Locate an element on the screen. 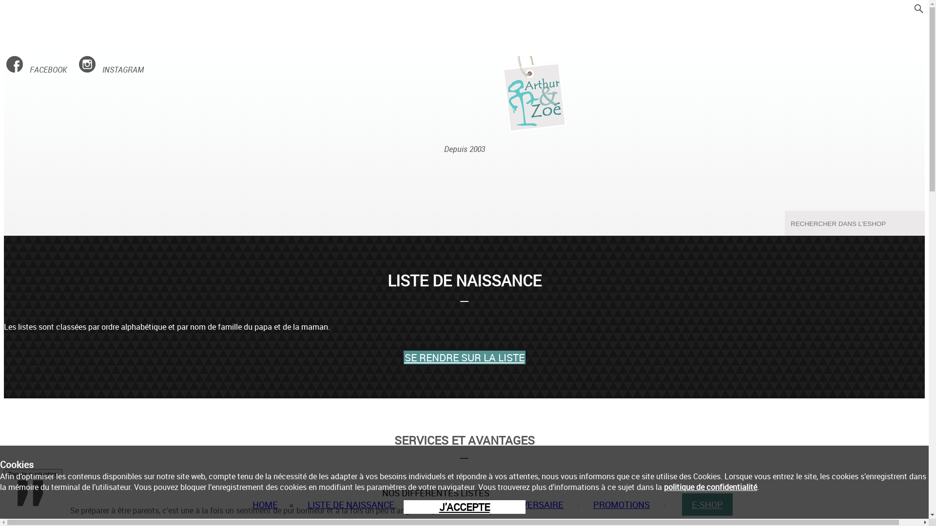 The width and height of the screenshot is (936, 526). FACEBOOK is located at coordinates (37, 70).